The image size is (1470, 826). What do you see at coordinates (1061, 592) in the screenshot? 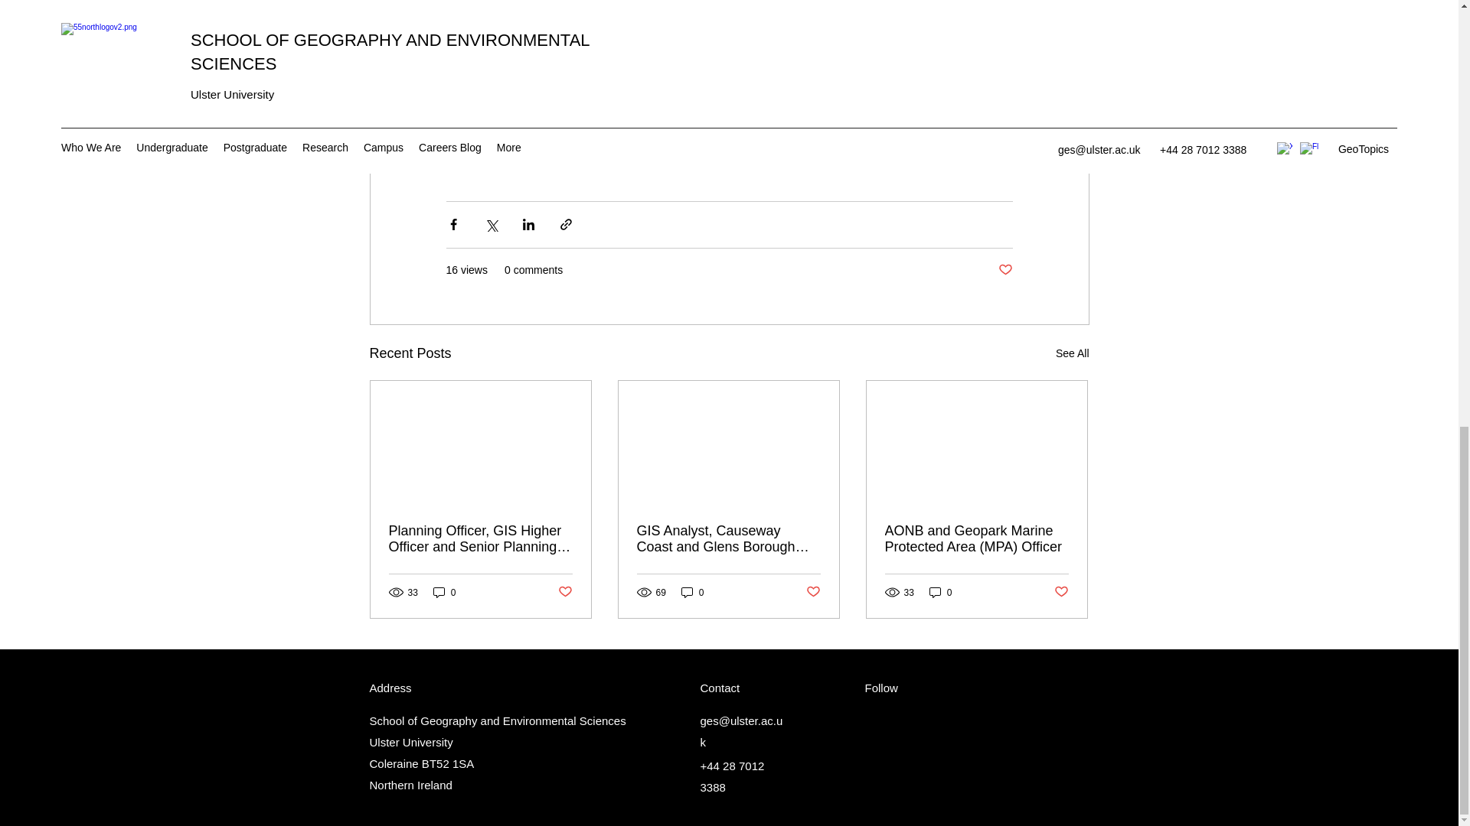
I see `Post not marked as liked` at bounding box center [1061, 592].